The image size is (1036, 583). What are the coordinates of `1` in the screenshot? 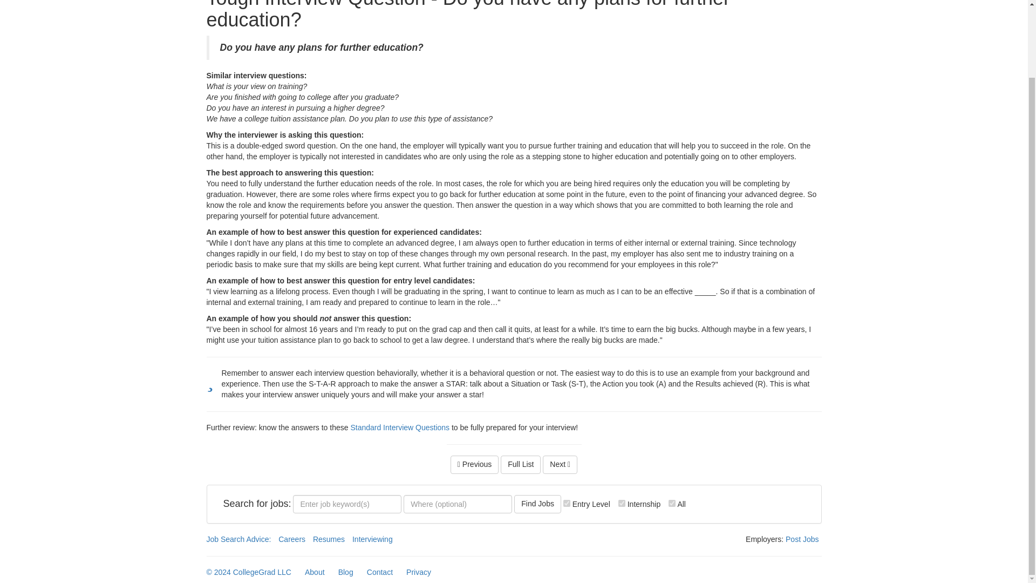 It's located at (567, 503).